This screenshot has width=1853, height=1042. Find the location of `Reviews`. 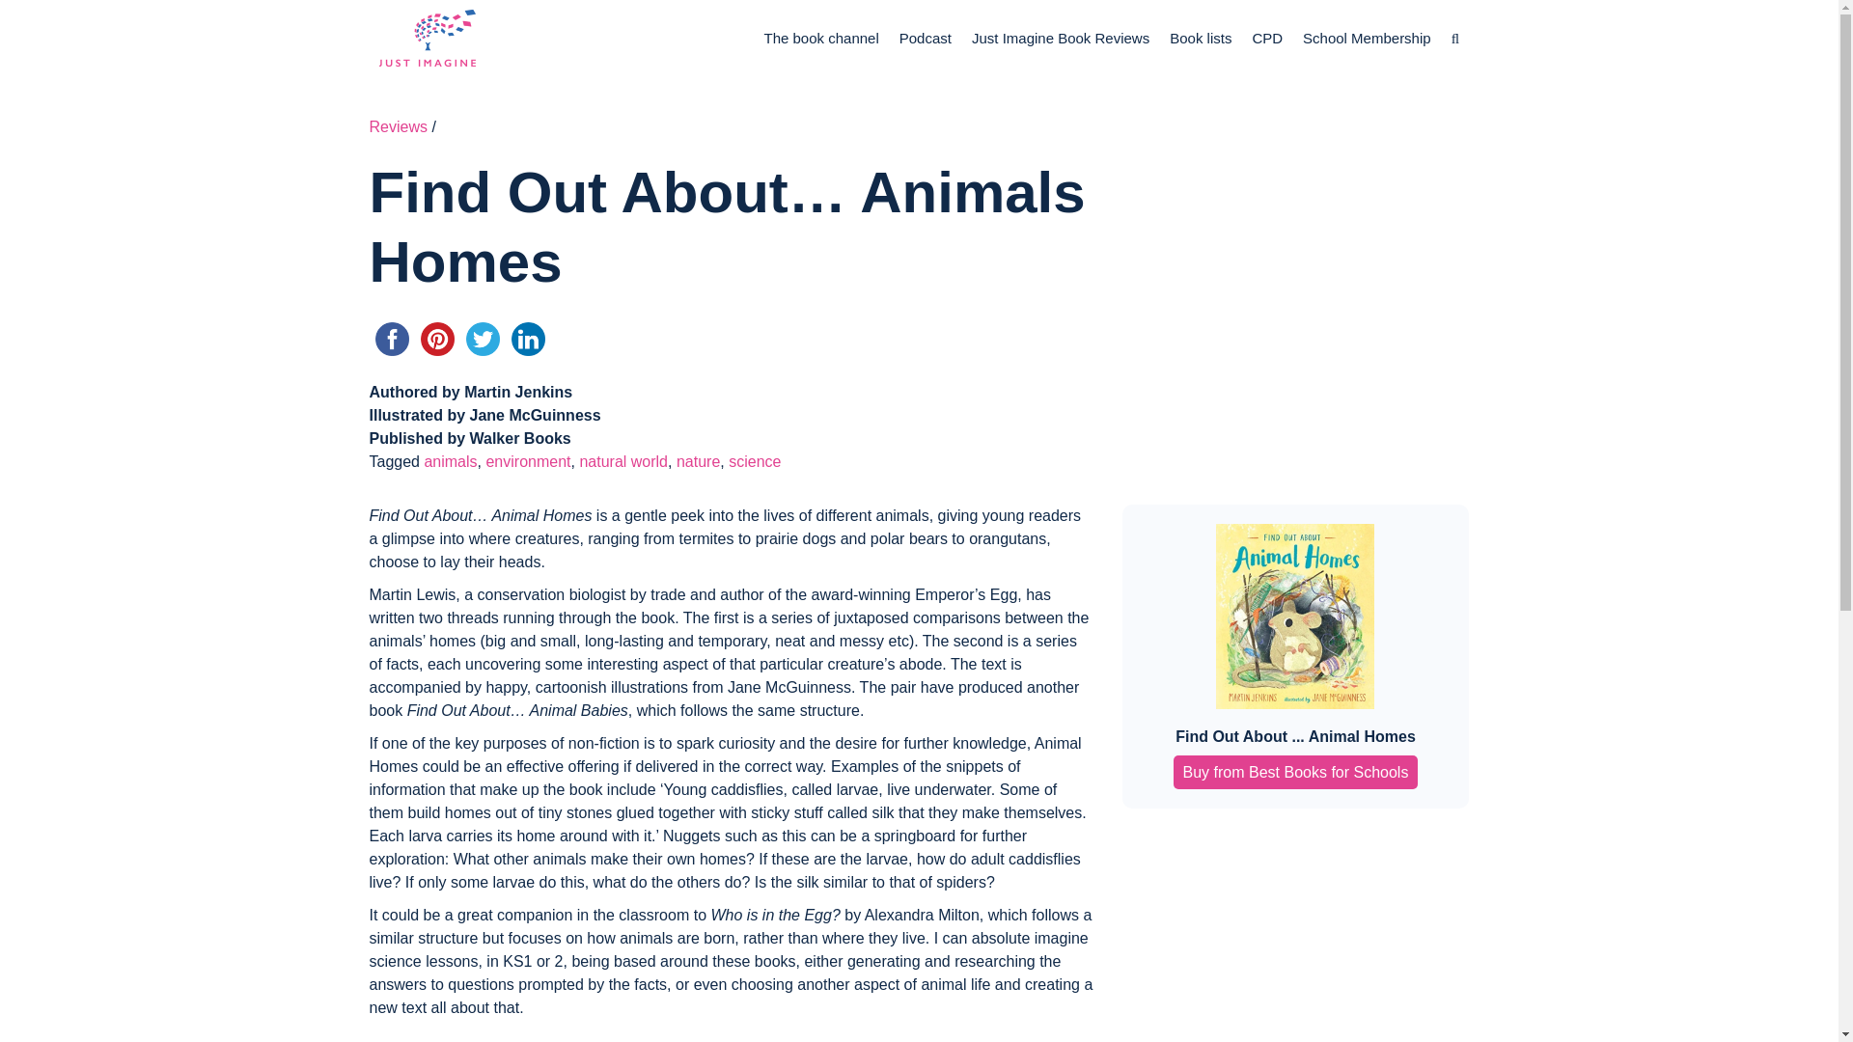

Reviews is located at coordinates (398, 127).